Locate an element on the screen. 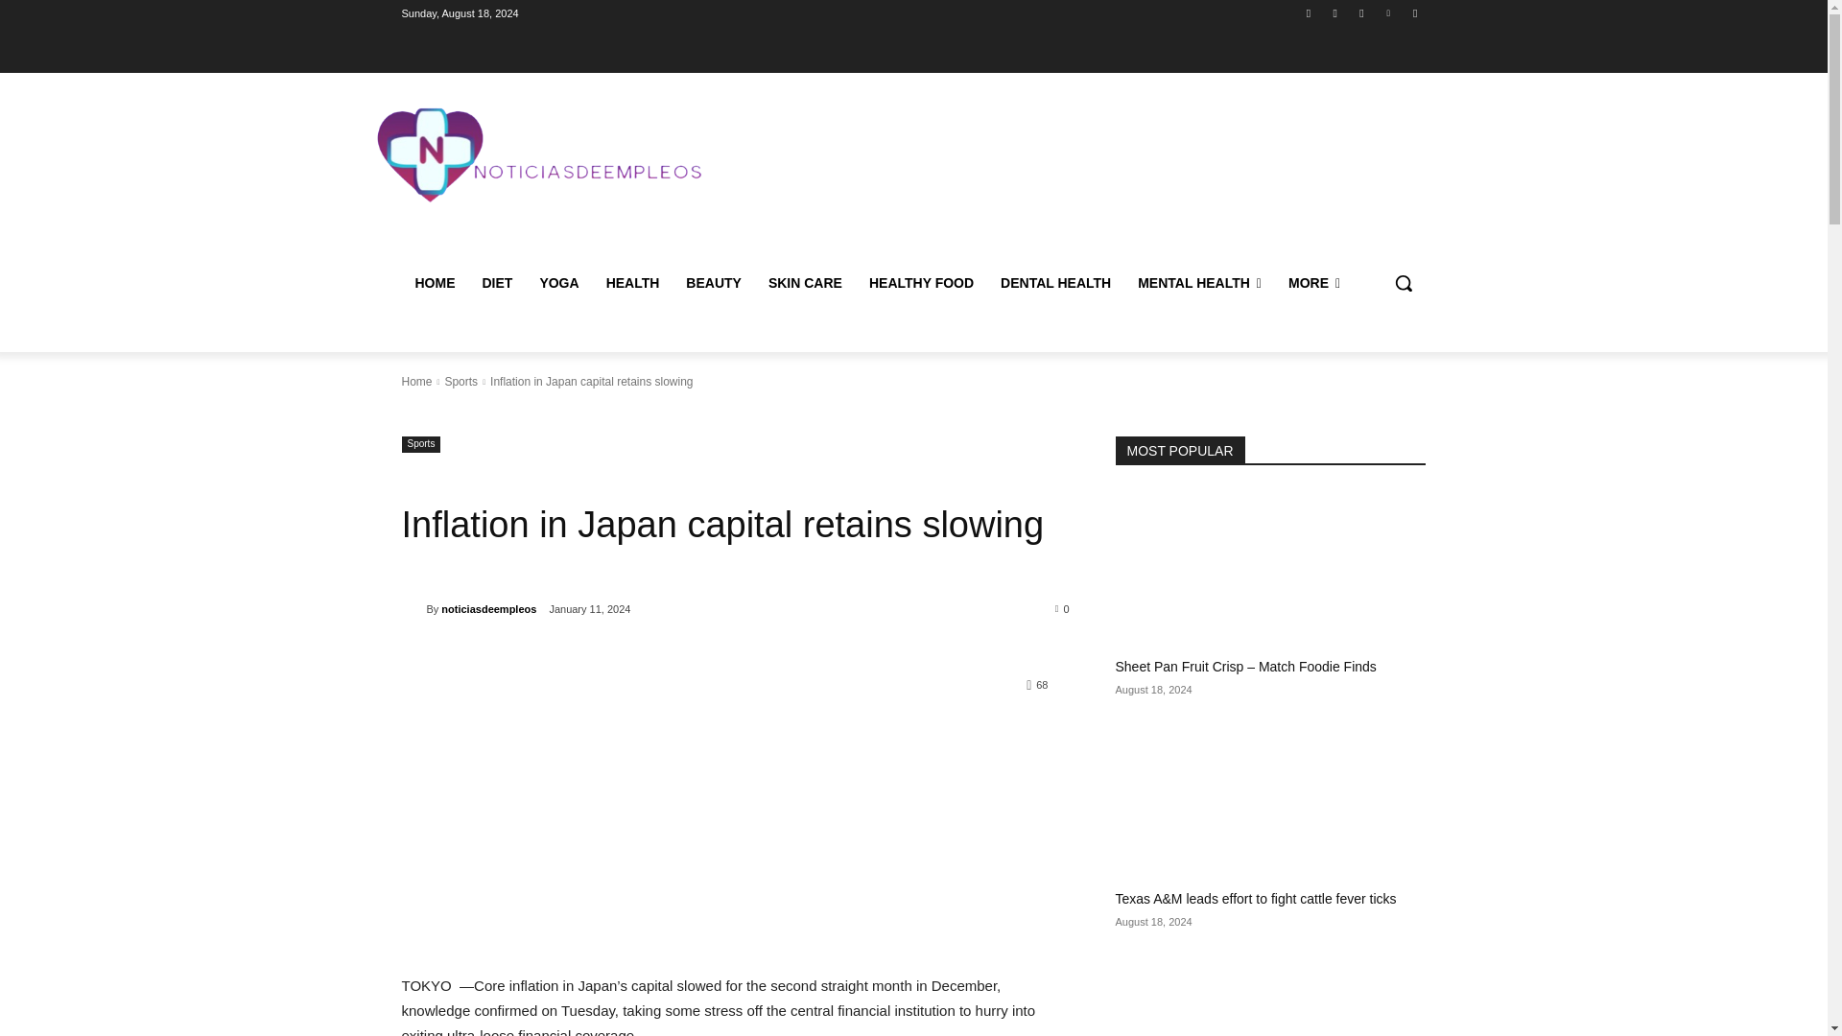  HEALTH is located at coordinates (633, 282).